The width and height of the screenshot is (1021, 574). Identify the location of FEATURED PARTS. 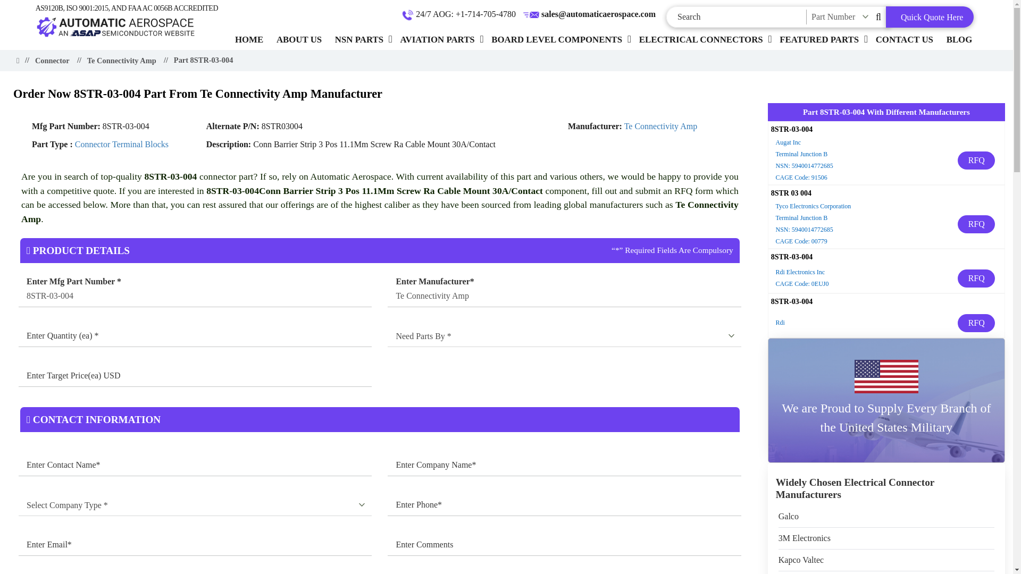
(819, 39).